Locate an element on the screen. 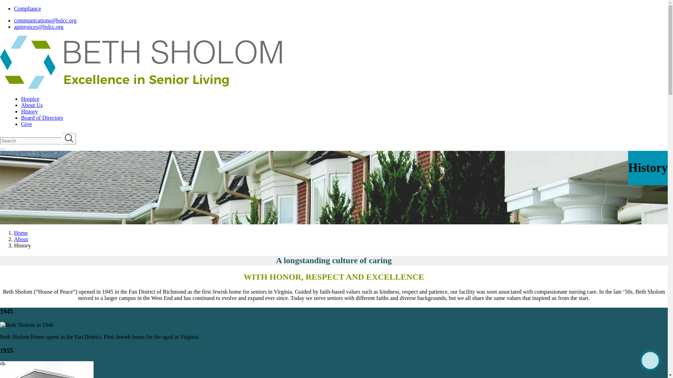  Home is located at coordinates (21, 232).